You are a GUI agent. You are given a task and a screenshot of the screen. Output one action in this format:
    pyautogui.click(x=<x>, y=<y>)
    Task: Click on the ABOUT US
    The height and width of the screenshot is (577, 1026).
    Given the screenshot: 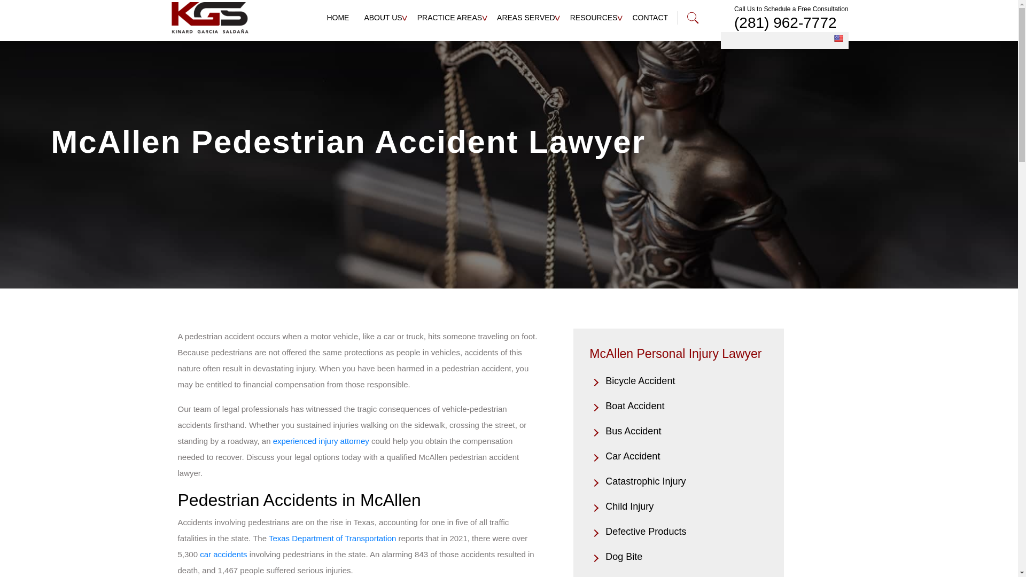 What is the action you would take?
    pyautogui.click(x=383, y=17)
    